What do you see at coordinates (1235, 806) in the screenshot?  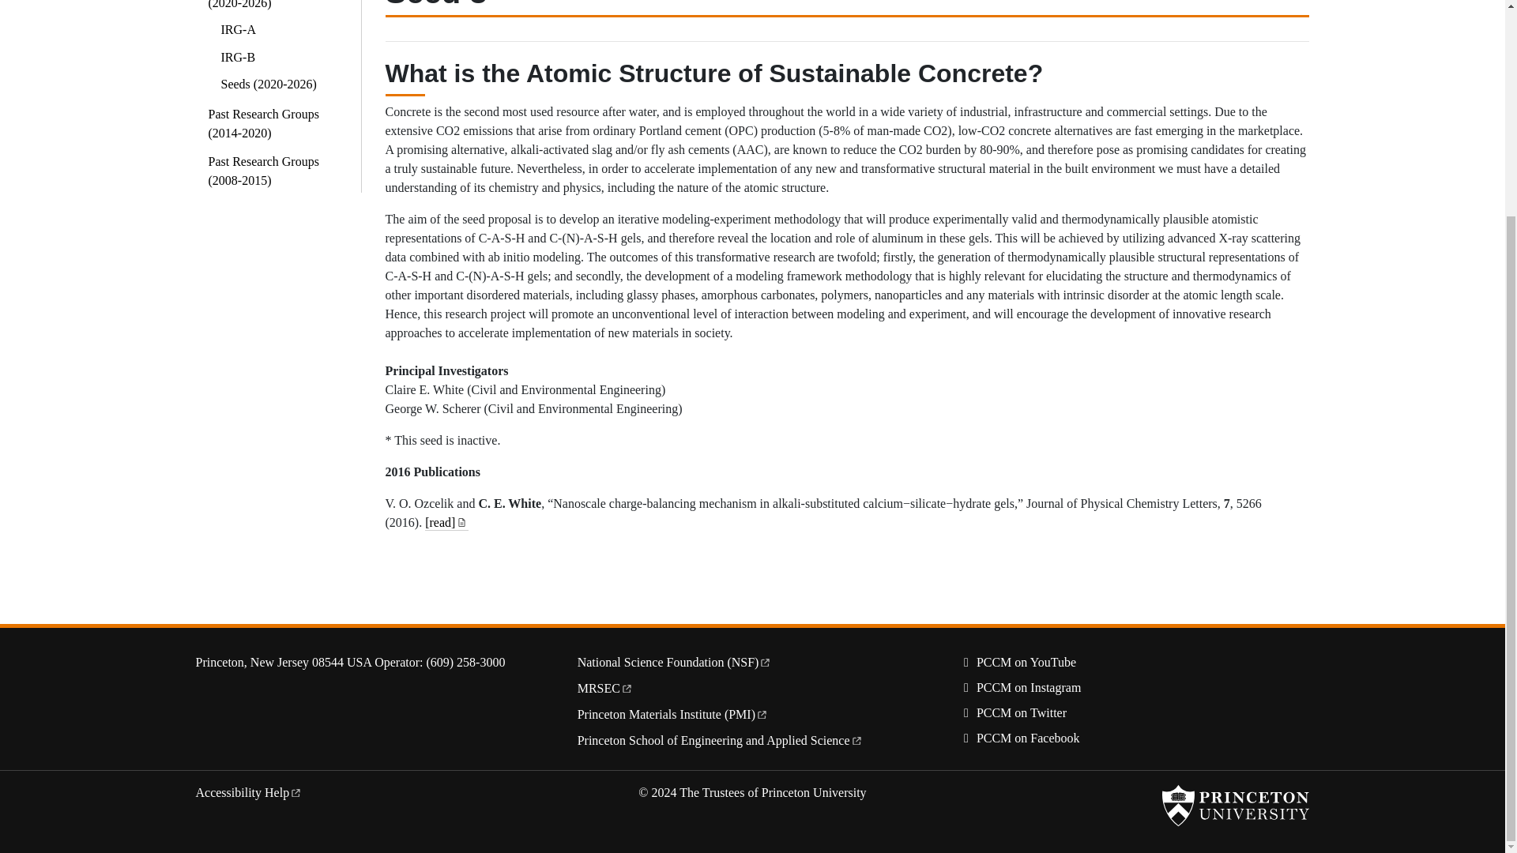 I see `Princeton University` at bounding box center [1235, 806].